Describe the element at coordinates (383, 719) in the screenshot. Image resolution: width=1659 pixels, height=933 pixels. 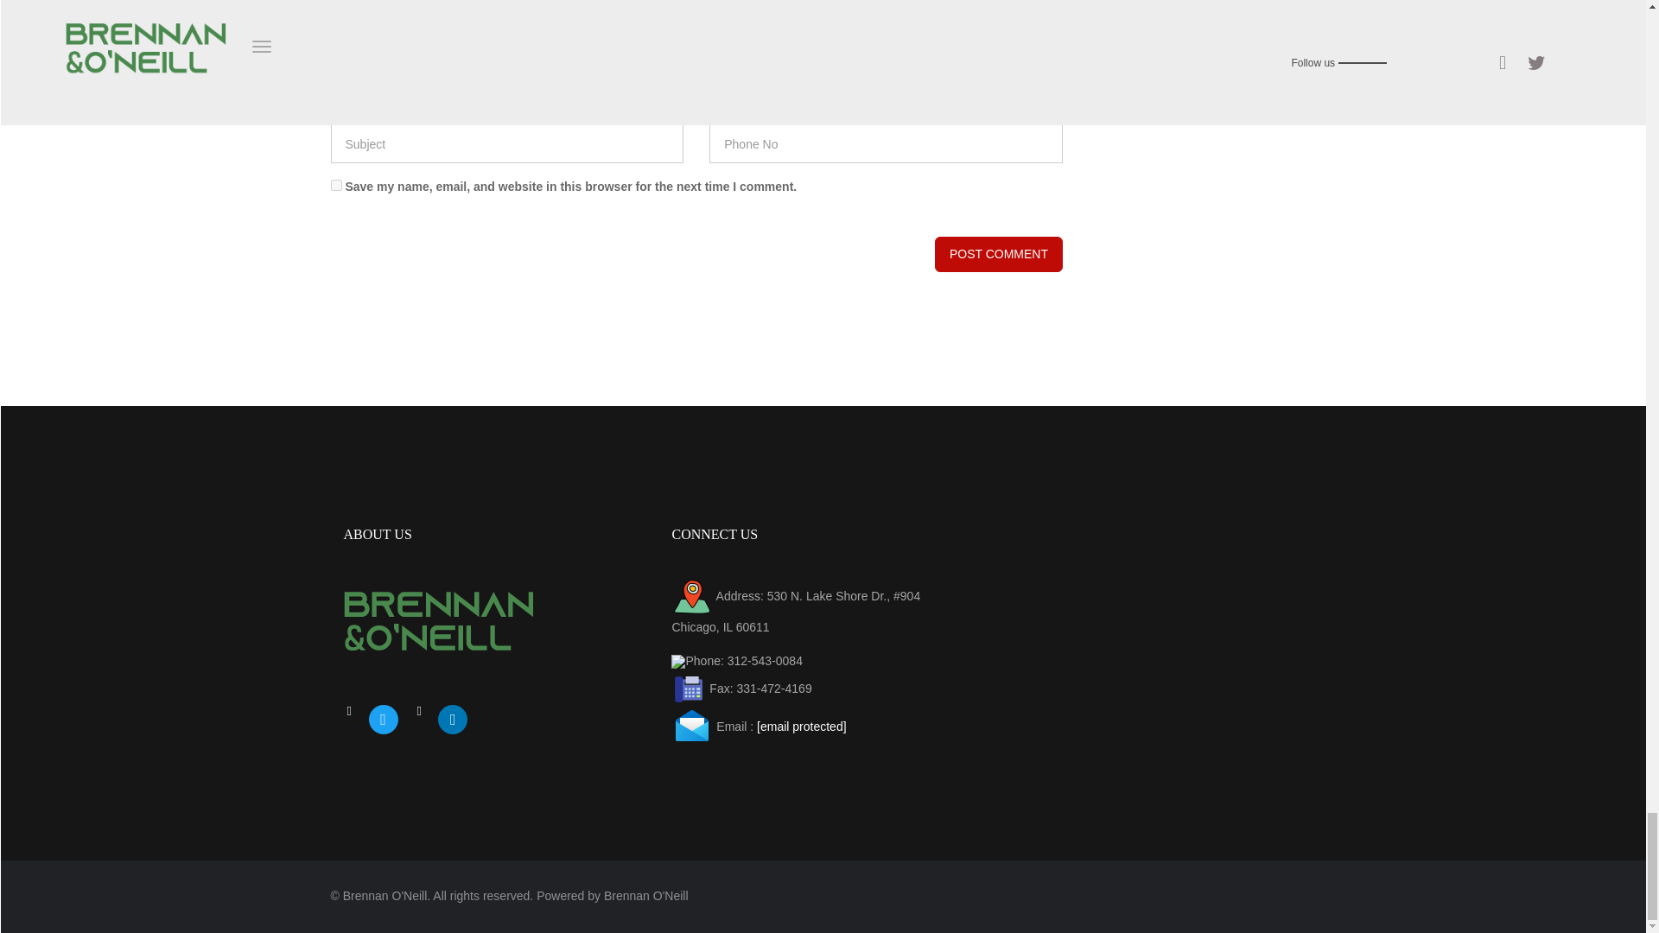
I see `twitter` at that location.